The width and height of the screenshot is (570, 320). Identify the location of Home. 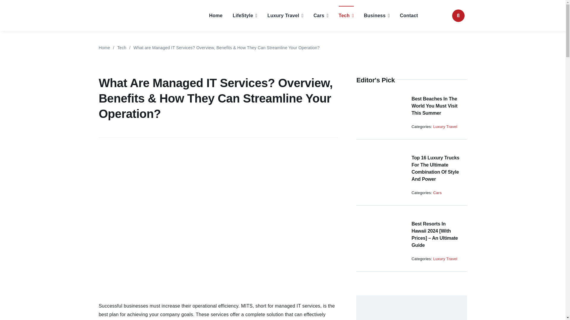
(216, 15).